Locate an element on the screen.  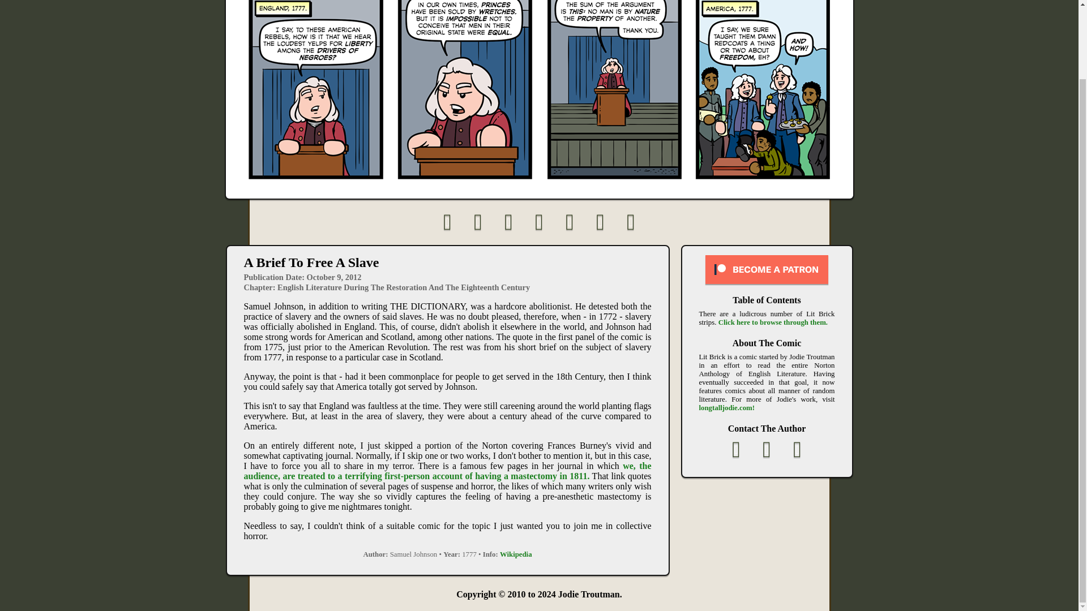
Click here to browse through them. is located at coordinates (773, 322).